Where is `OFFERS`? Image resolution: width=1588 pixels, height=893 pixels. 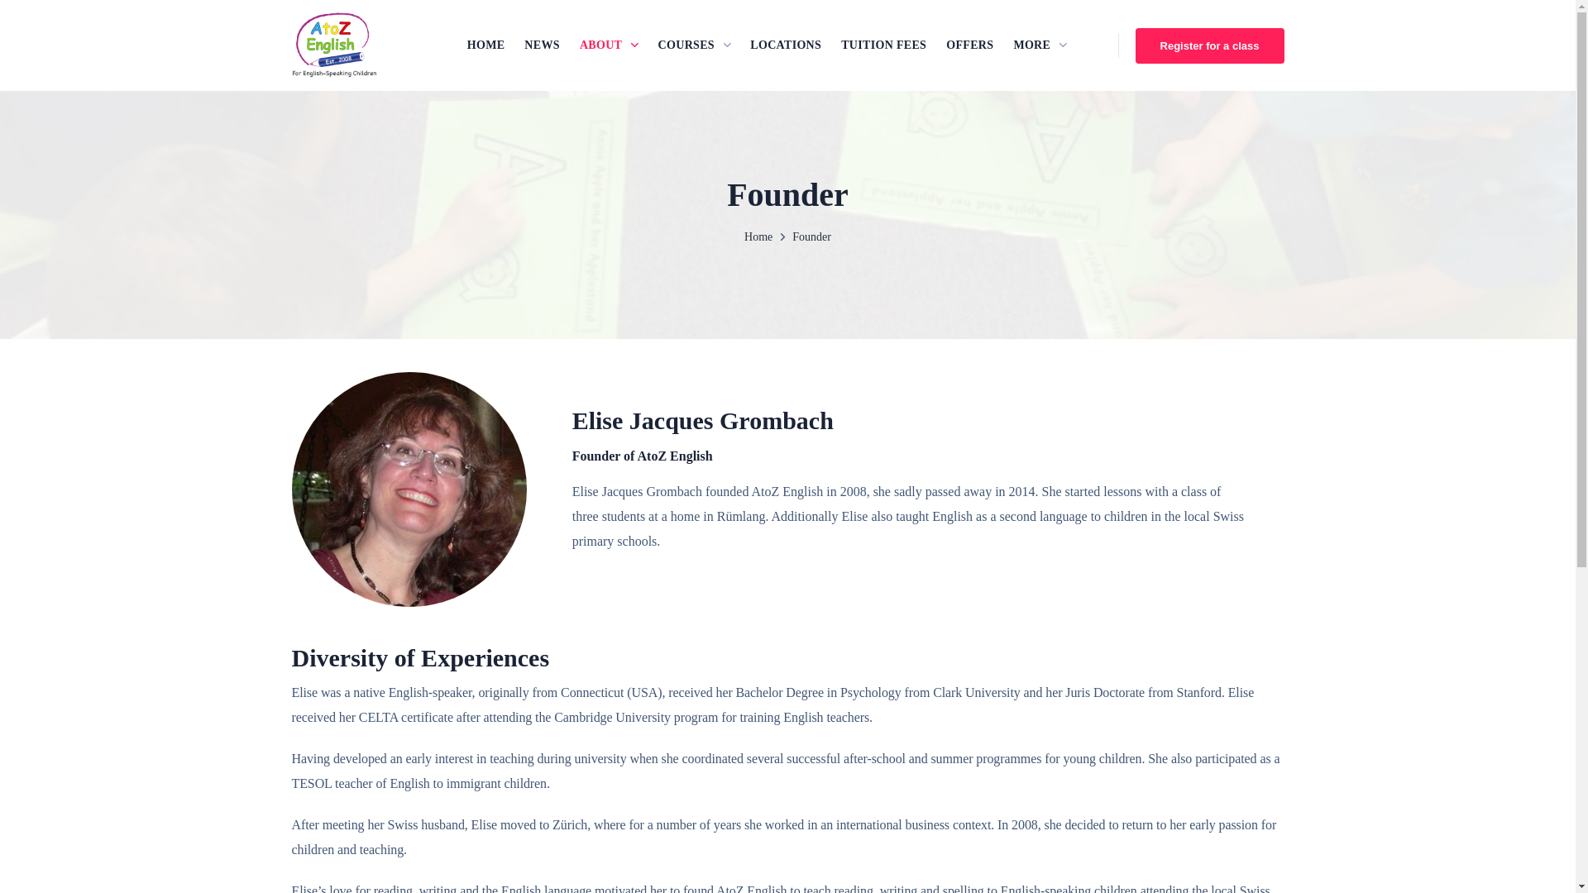
OFFERS is located at coordinates (969, 45).